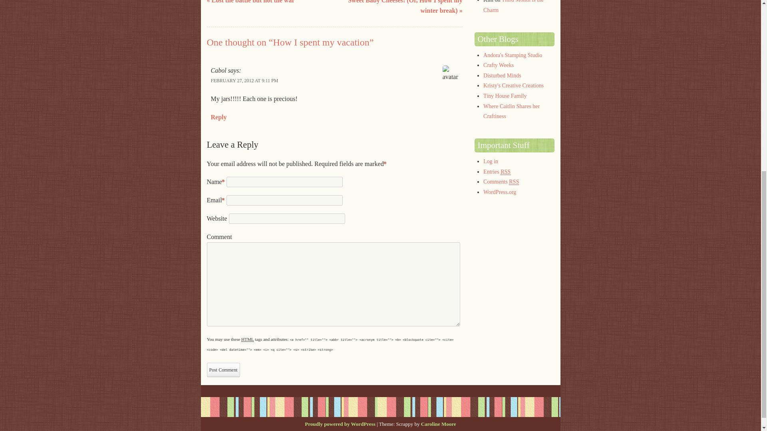 The width and height of the screenshot is (767, 431). I want to click on Andora's Stamping Studio, so click(513, 55).